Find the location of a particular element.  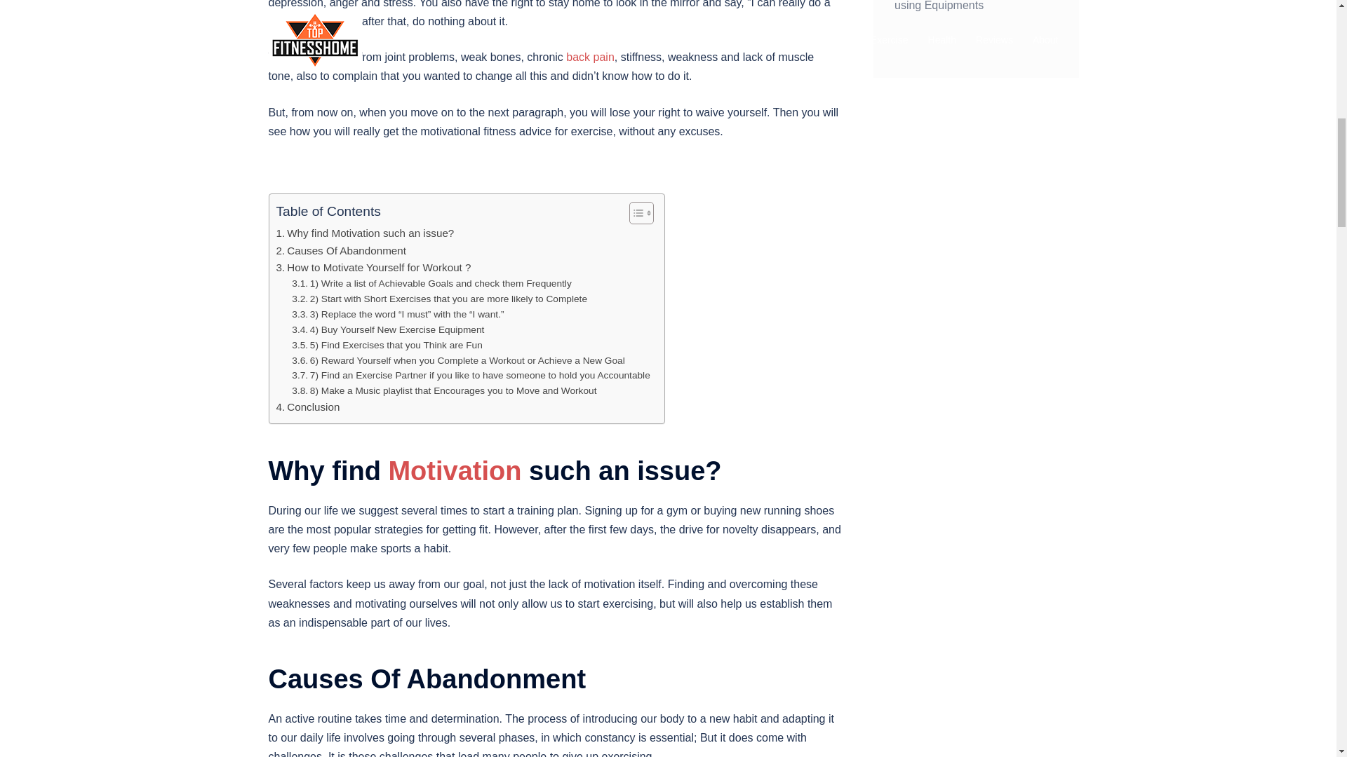

Conclusion  is located at coordinates (309, 407).